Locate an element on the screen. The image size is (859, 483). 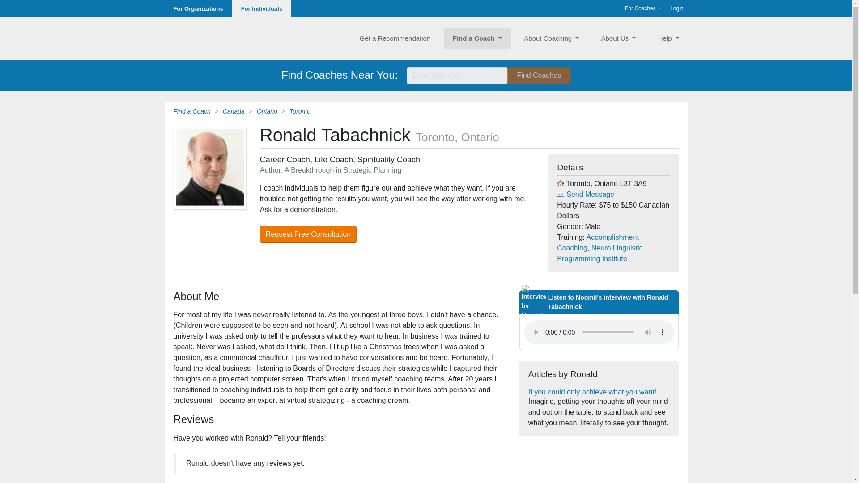
Login is located at coordinates (676, 8).